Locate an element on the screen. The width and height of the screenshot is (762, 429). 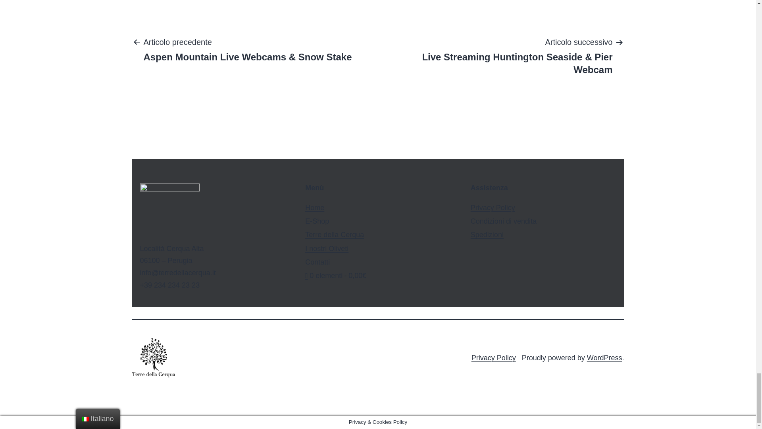
Condizioni di vendita is located at coordinates (503, 221).